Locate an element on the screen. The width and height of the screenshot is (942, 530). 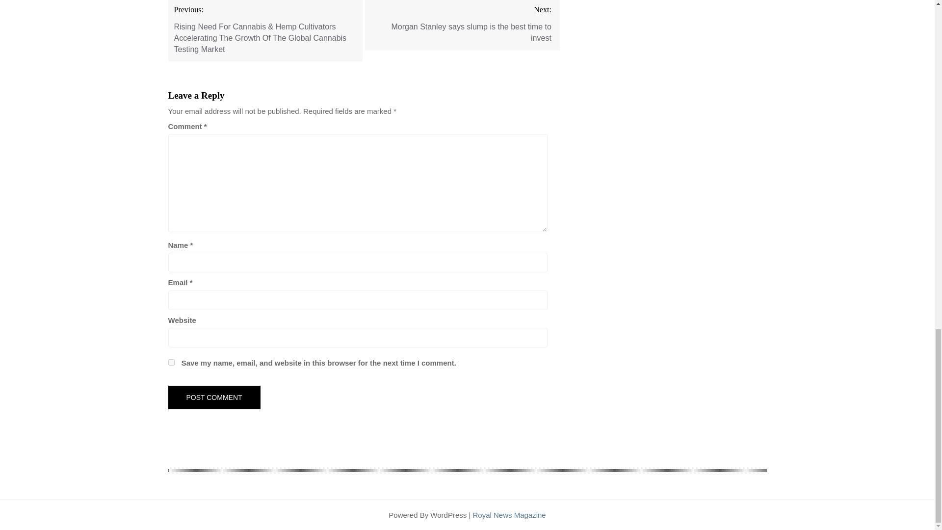
yes is located at coordinates (171, 362).